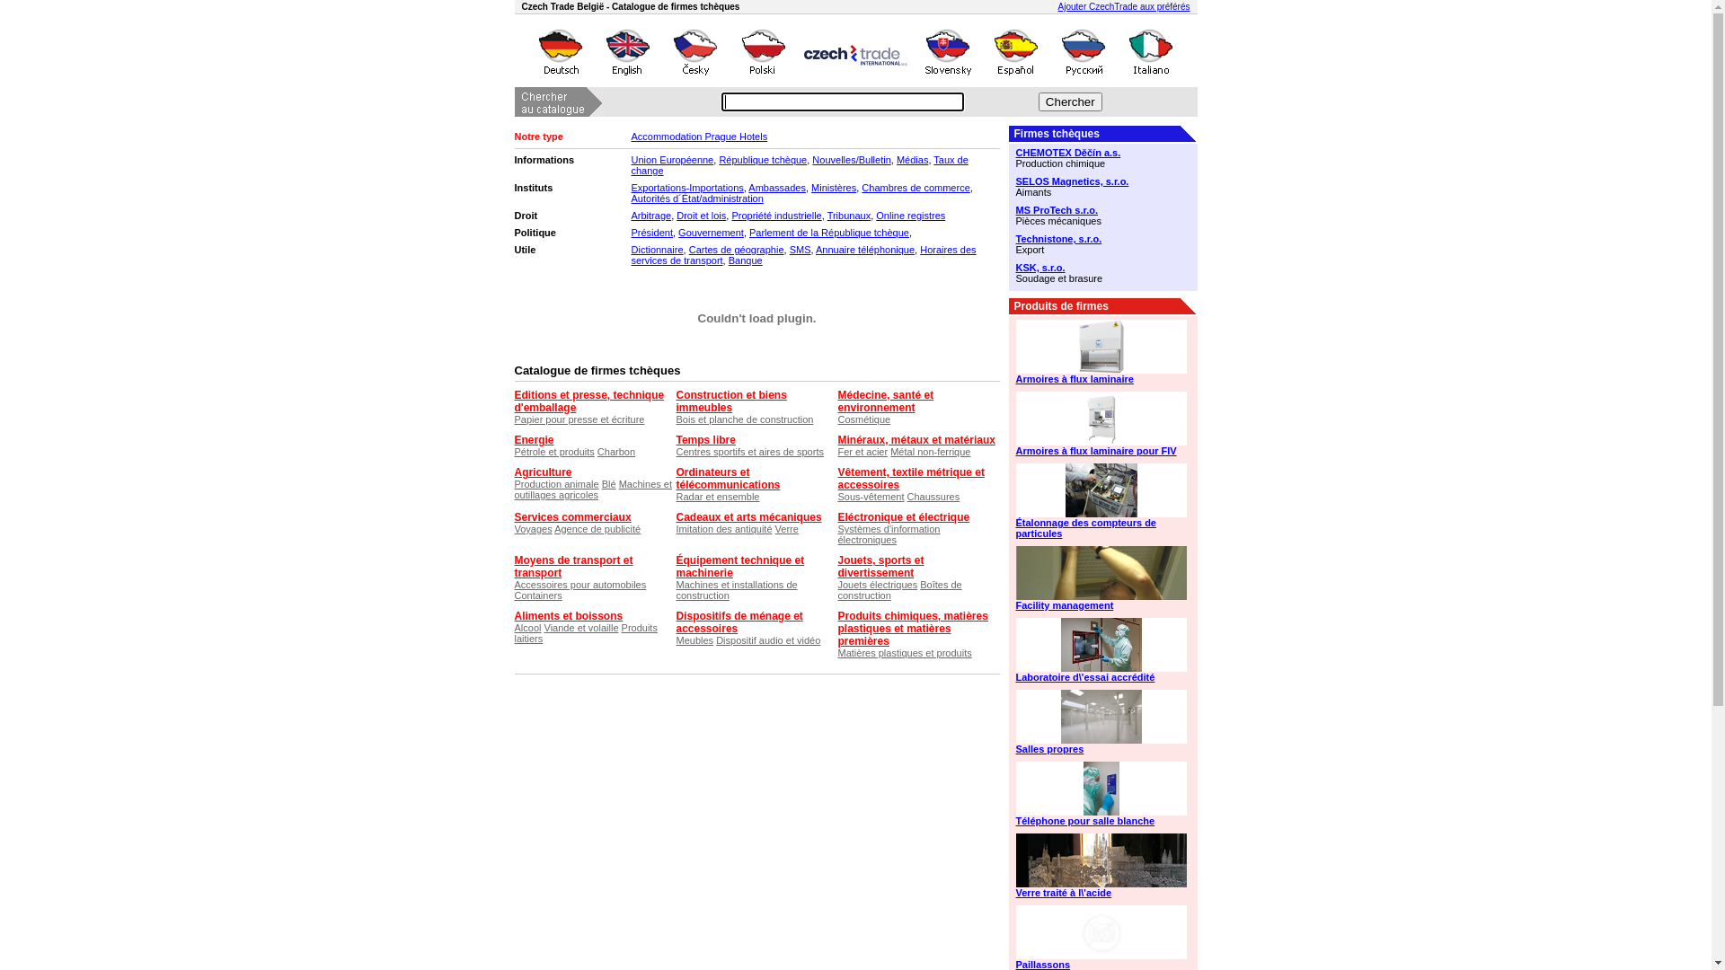 This screenshot has height=970, width=1725. I want to click on Containers, so click(537, 595).